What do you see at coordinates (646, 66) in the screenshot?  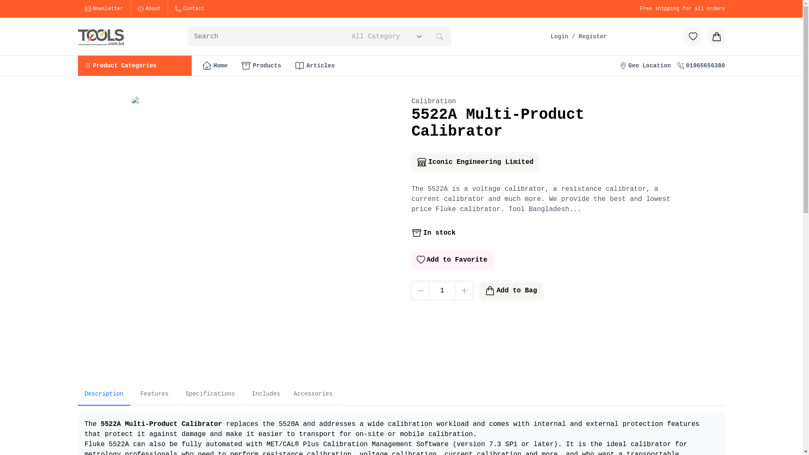 I see `Geo Location` at bounding box center [646, 66].